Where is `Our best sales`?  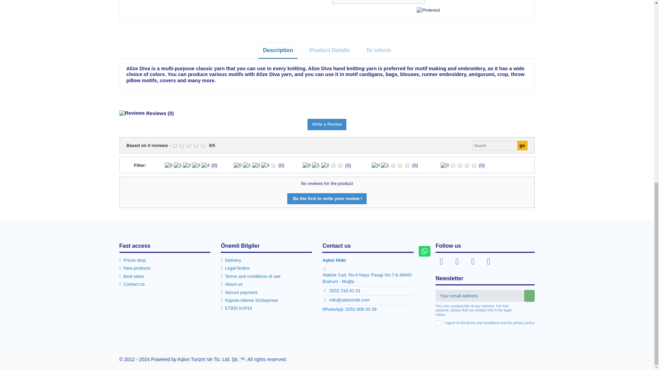 Our best sales is located at coordinates (132, 276).